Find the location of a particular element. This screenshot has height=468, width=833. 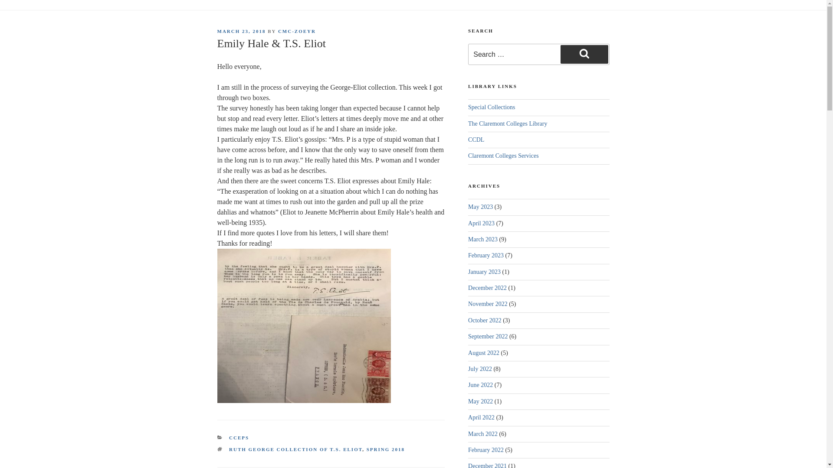

December 2022 is located at coordinates (487, 288).